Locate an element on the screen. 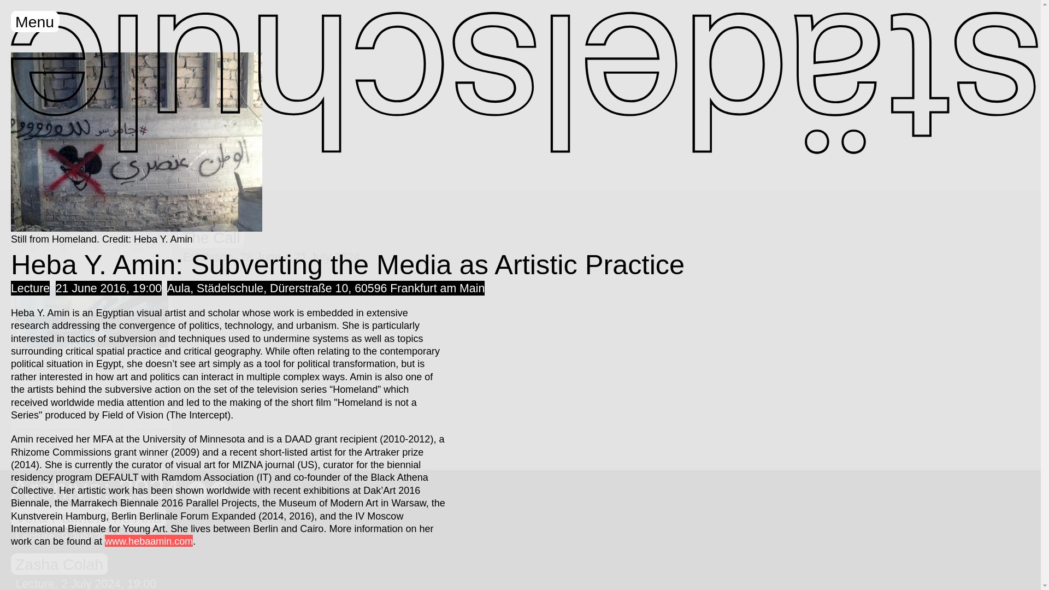 The image size is (1049, 590). Next is located at coordinates (197, 492).